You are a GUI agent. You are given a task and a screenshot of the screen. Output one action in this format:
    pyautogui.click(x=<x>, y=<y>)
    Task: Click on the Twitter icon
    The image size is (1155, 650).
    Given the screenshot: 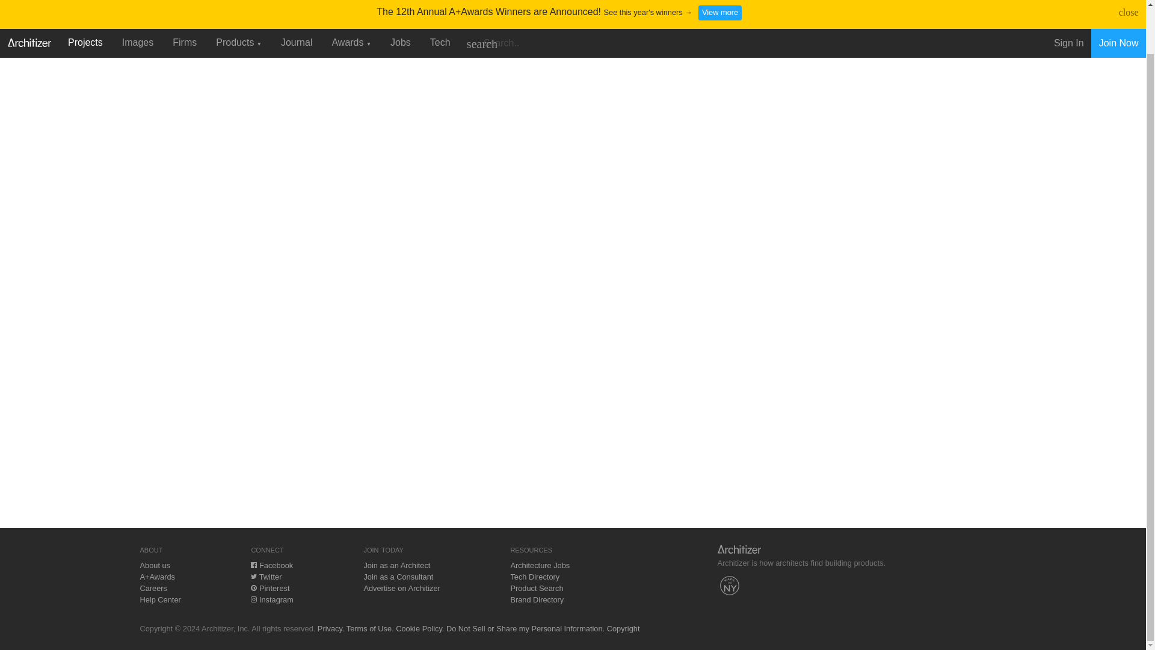 What is the action you would take?
    pyautogui.click(x=253, y=577)
    